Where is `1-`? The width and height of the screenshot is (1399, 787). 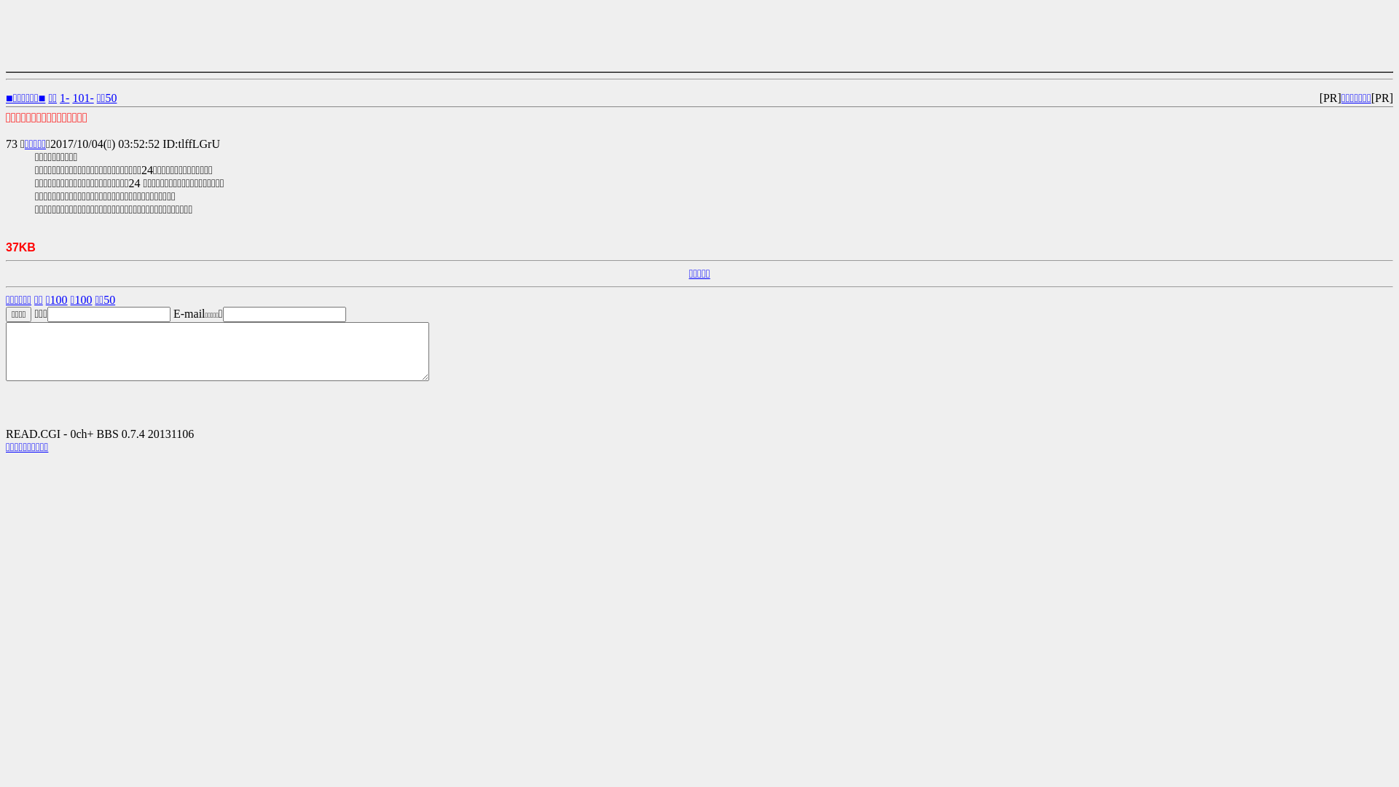 1- is located at coordinates (64, 98).